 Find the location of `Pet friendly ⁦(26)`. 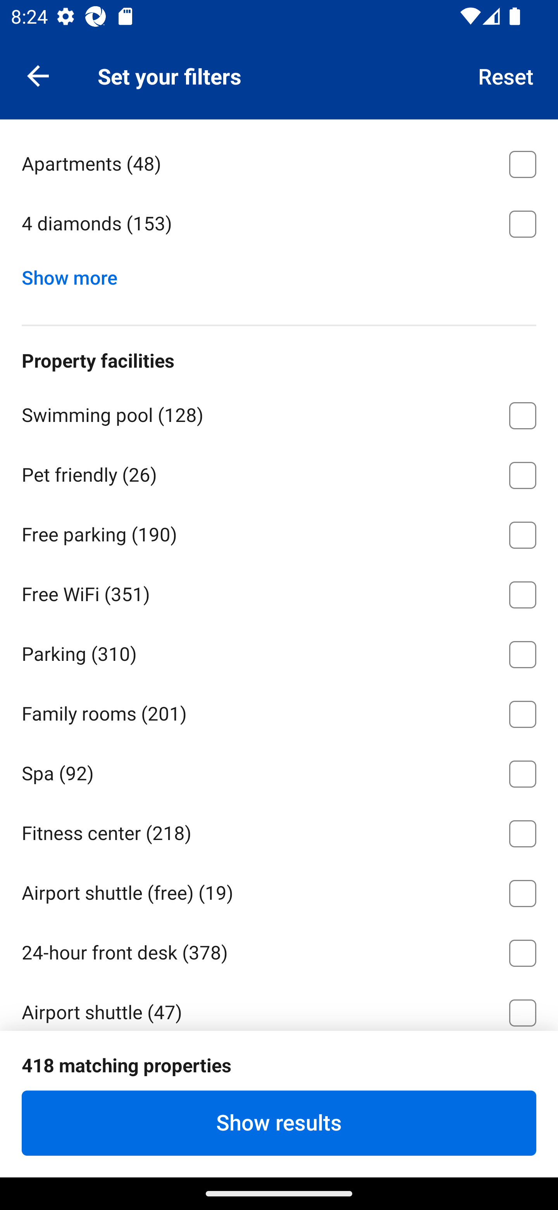

Pet friendly ⁦(26) is located at coordinates (279, 472).